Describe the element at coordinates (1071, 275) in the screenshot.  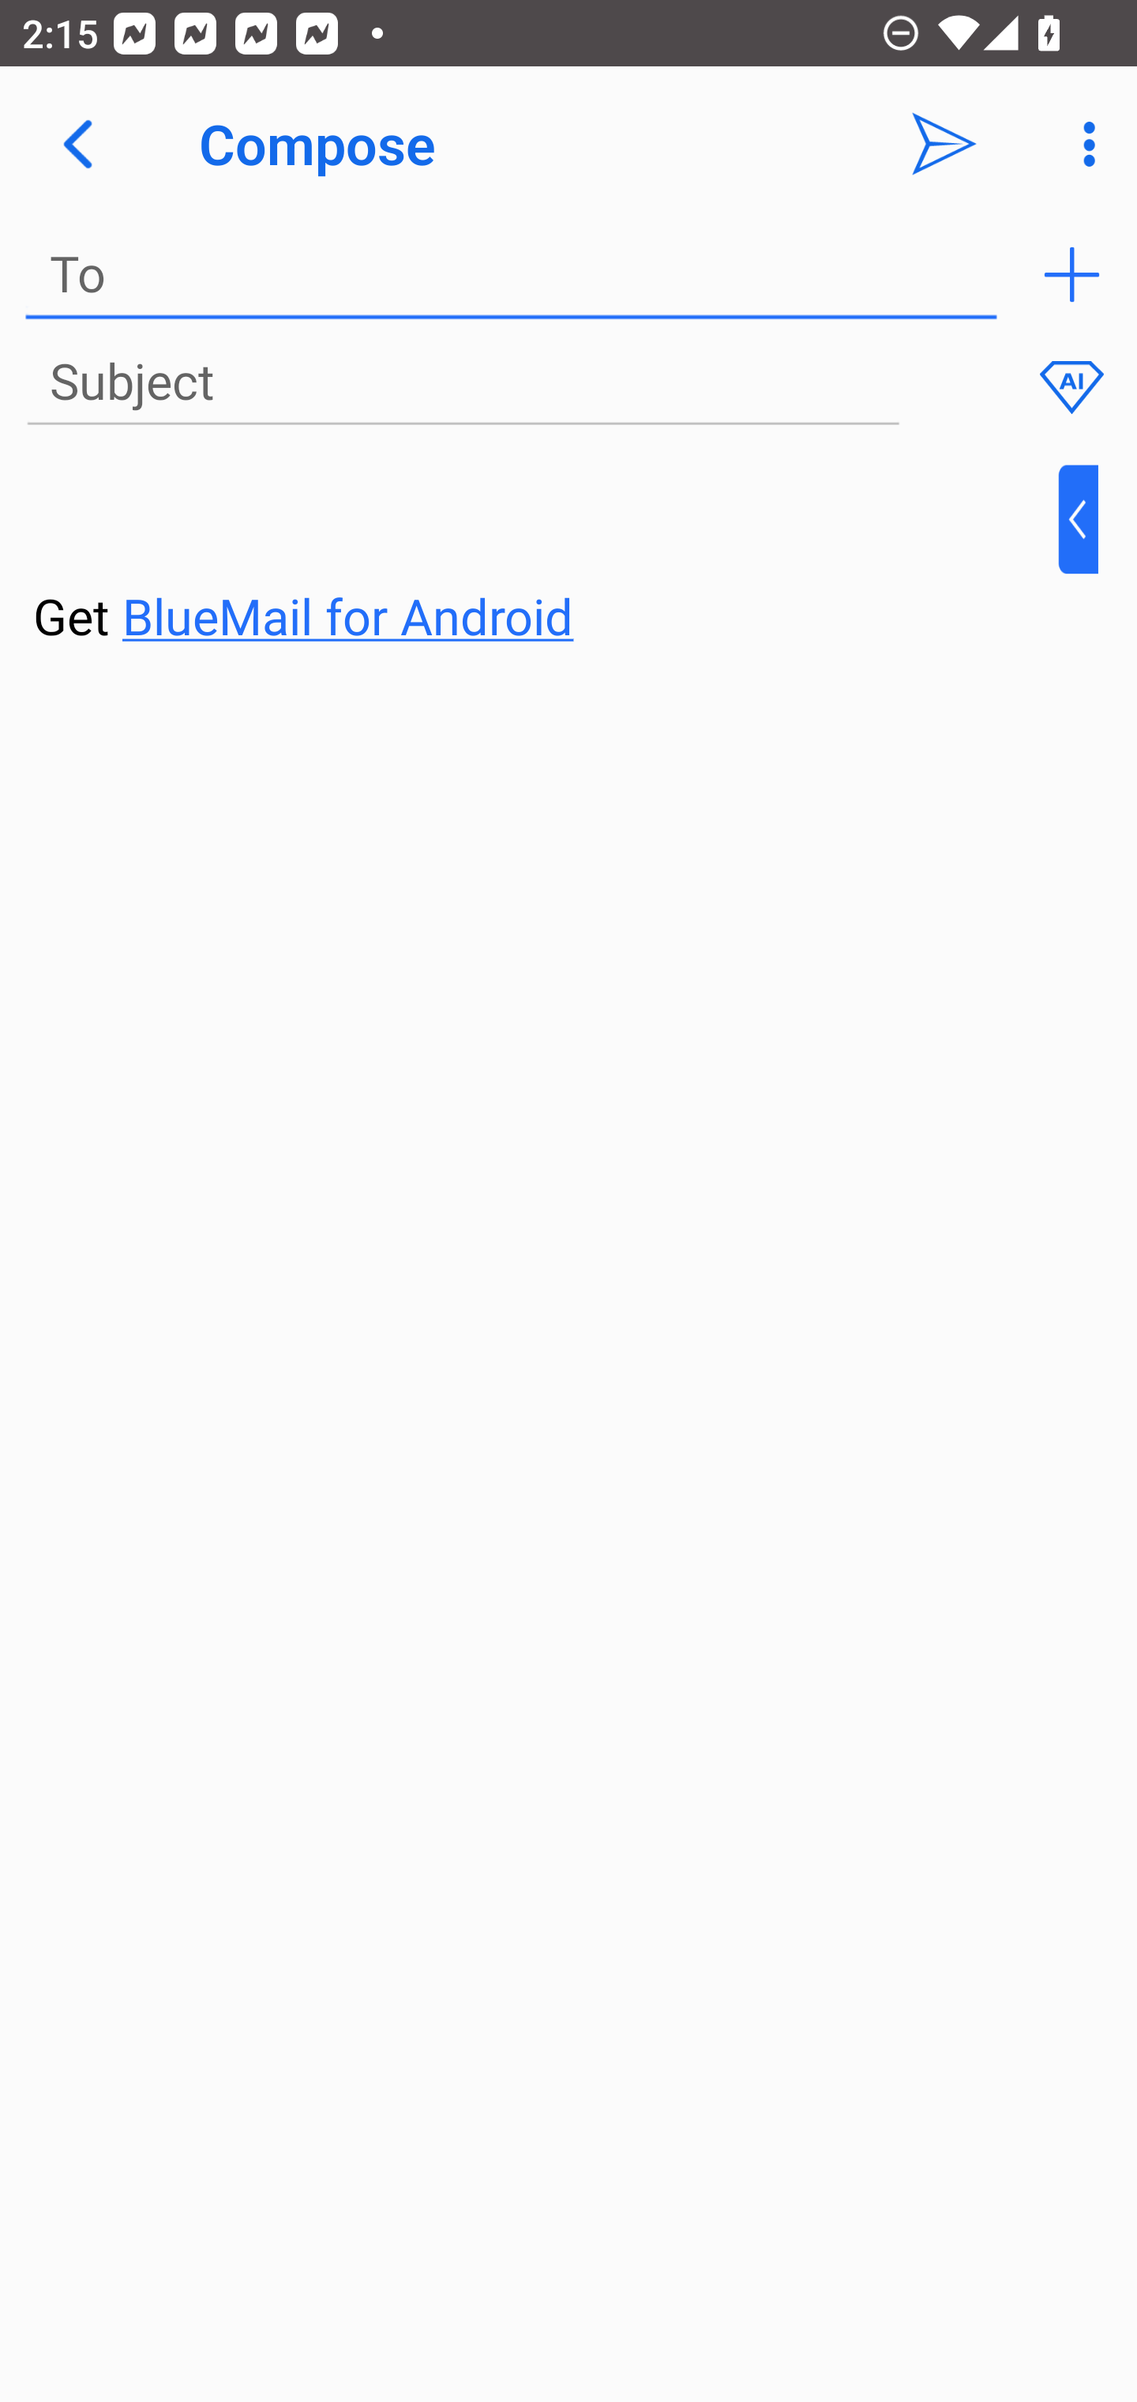
I see `Add recipient (To)` at that location.